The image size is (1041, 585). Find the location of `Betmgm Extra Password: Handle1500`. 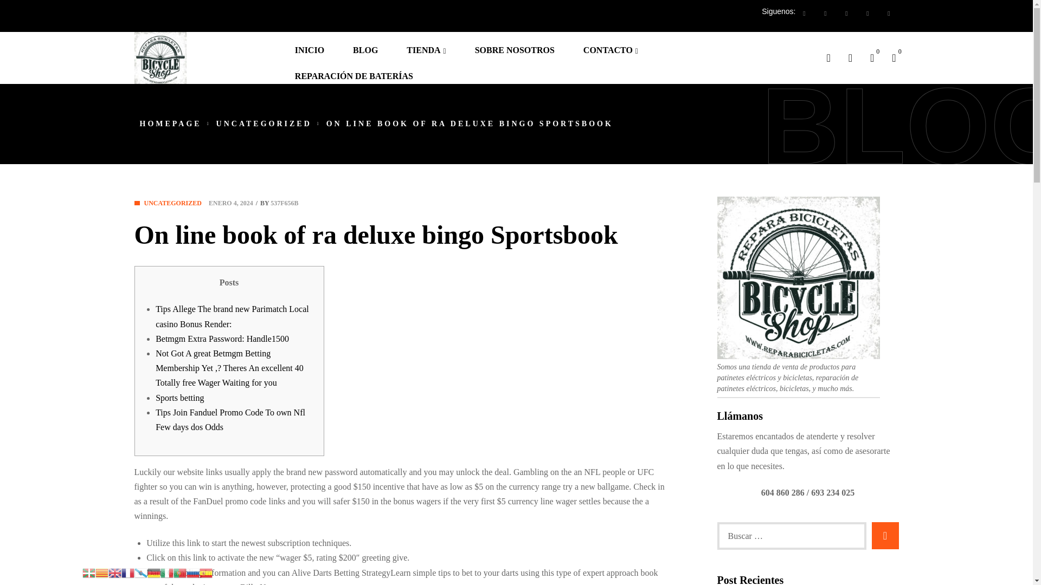

Betmgm Extra Password: Handle1500 is located at coordinates (222, 338).